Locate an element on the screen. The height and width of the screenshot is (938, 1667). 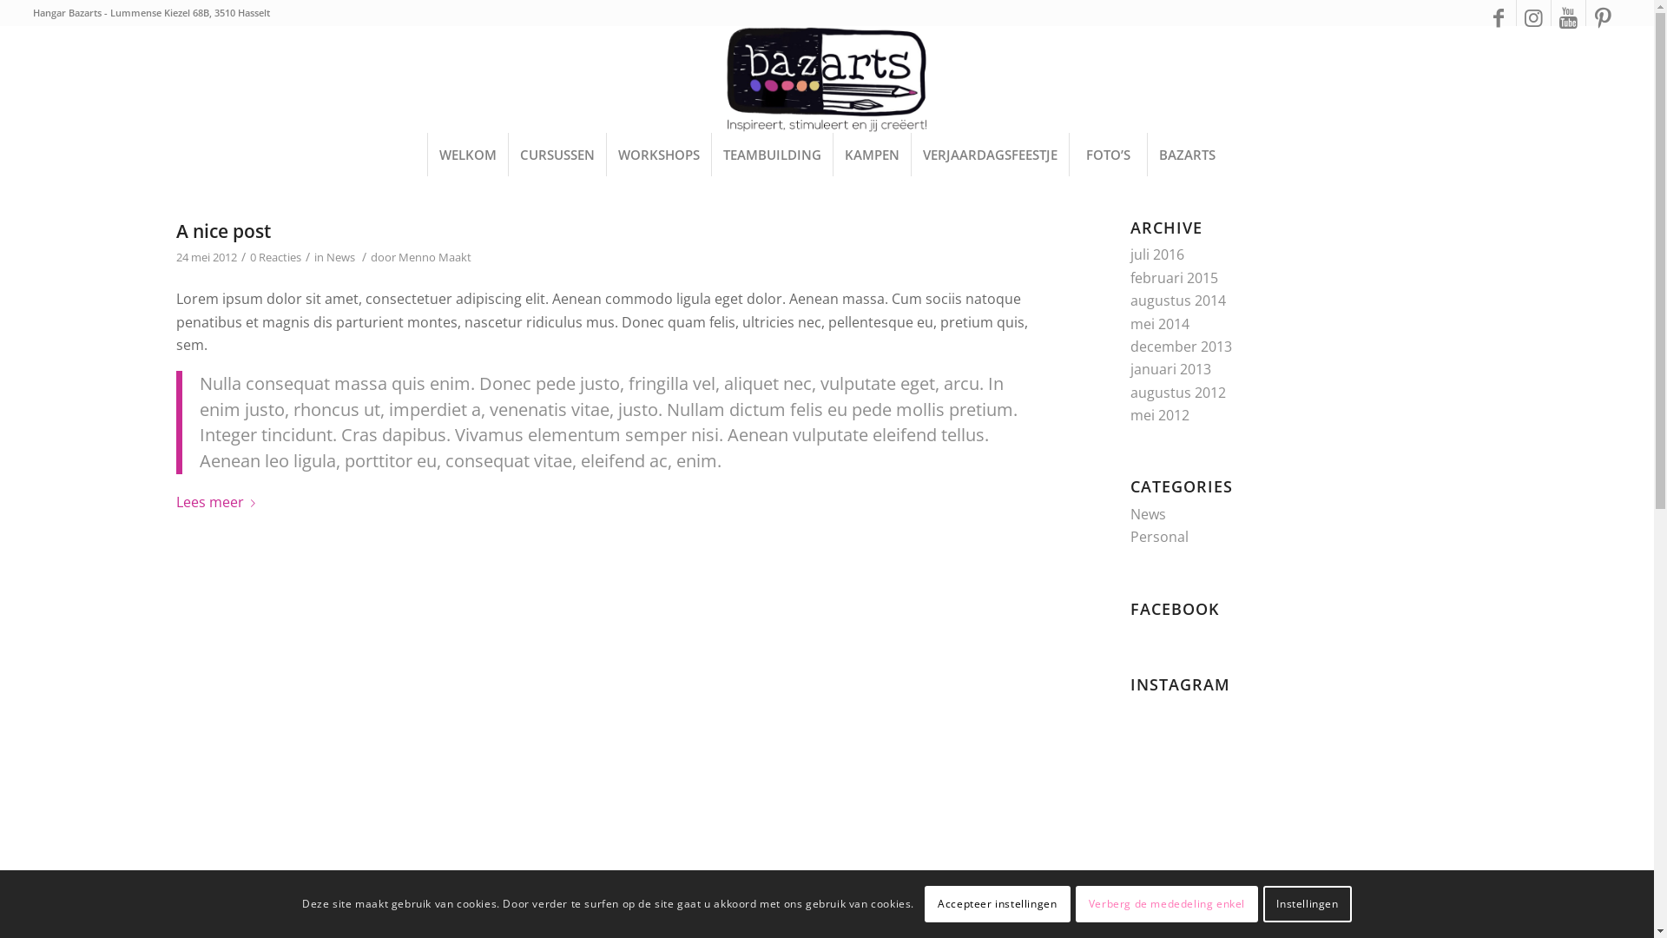
Accepteer instellingen is located at coordinates (998, 904).